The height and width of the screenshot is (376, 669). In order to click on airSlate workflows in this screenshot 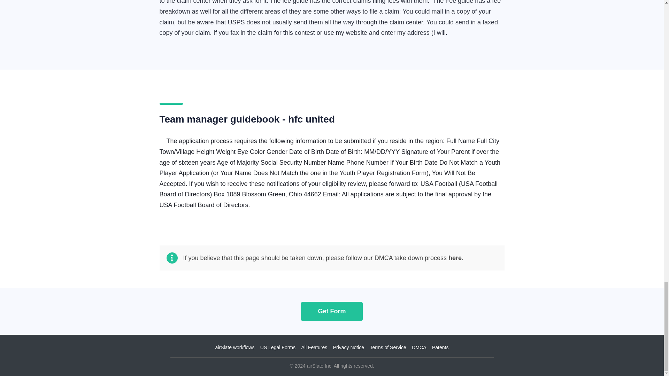, I will do `click(235, 347)`.